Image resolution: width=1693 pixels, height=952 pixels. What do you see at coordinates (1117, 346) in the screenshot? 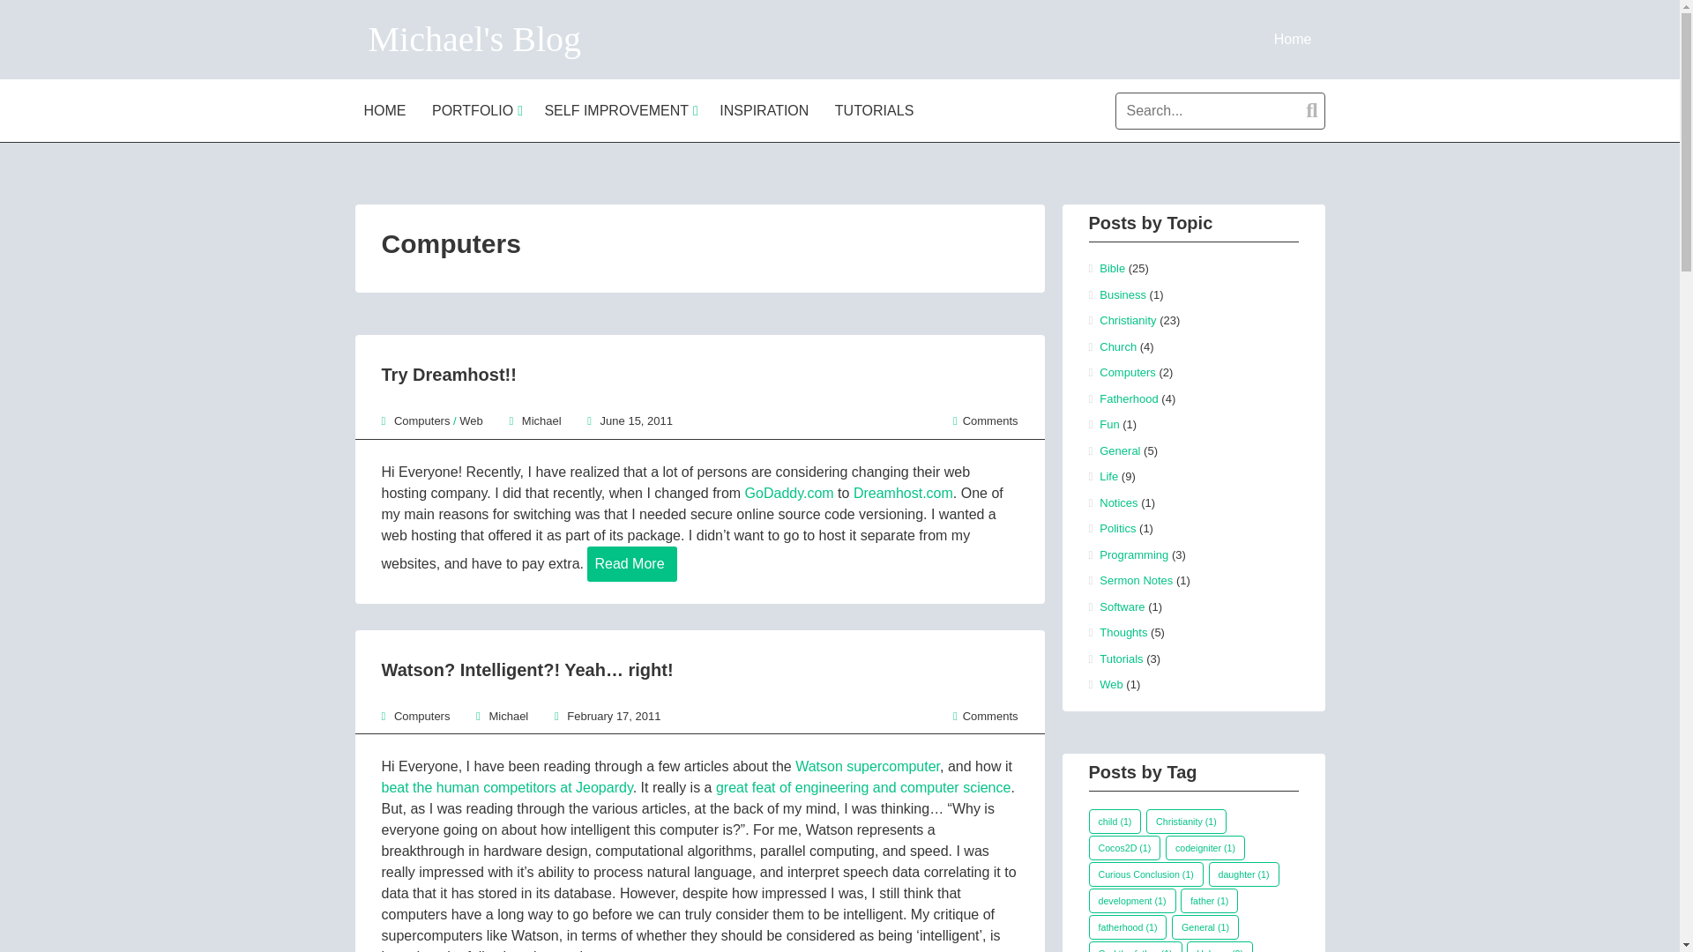
I see `Church` at bounding box center [1117, 346].